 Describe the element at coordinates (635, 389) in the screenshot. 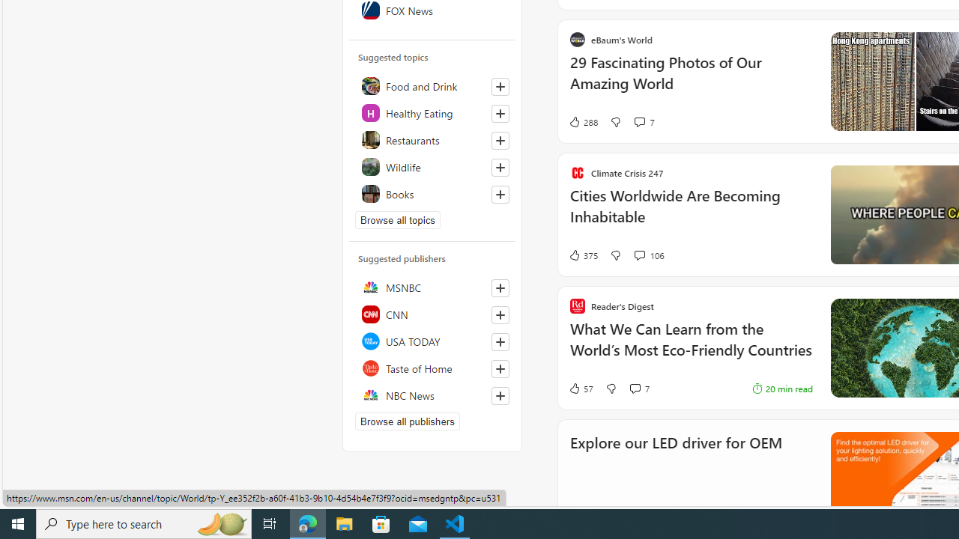

I see `View comments 7 Comment` at that location.